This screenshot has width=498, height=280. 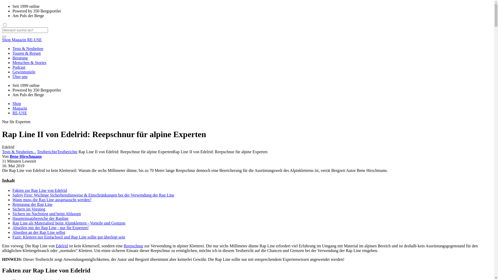 What do you see at coordinates (39, 232) in the screenshot?
I see `Abseilen an der Rap Line selbst` at bounding box center [39, 232].